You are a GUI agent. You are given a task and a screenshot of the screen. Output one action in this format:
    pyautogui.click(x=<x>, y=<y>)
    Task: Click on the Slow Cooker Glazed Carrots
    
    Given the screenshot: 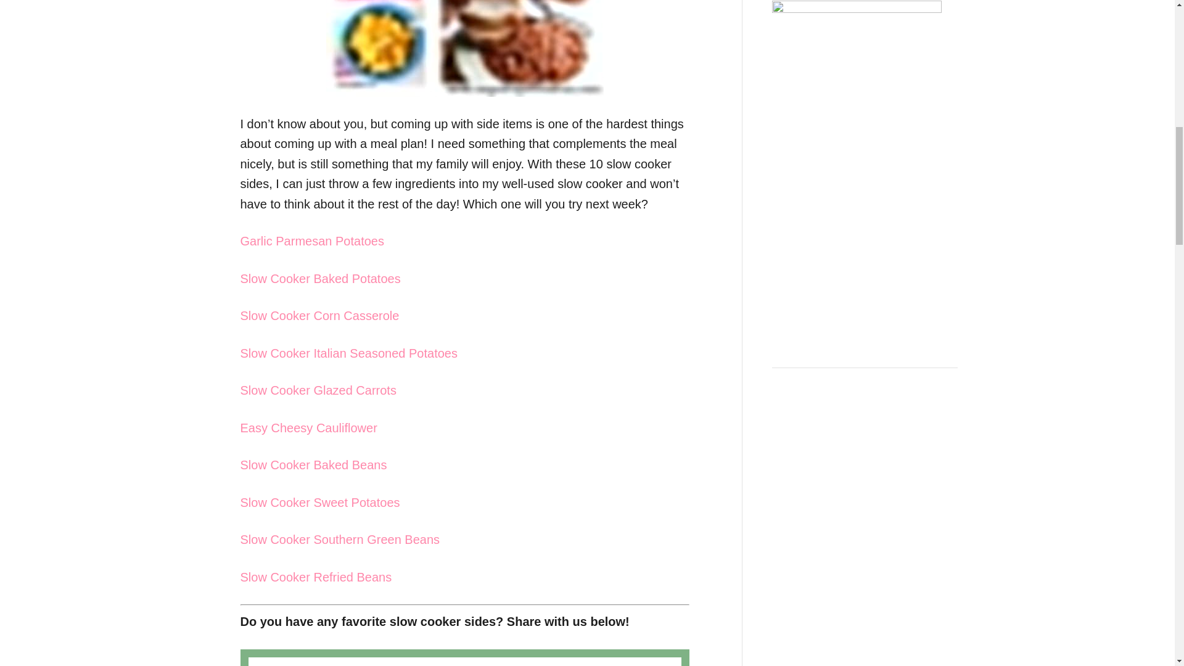 What is the action you would take?
    pyautogui.click(x=318, y=390)
    